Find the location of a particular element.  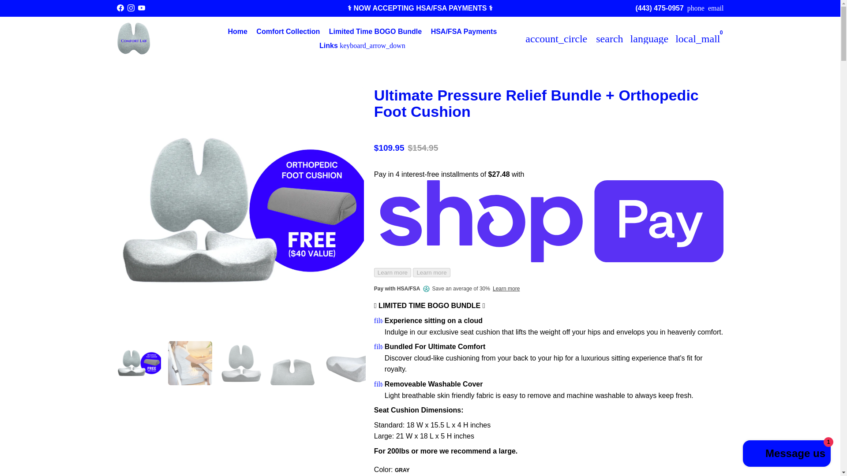

Comfort Lab on Instagram is located at coordinates (131, 8).